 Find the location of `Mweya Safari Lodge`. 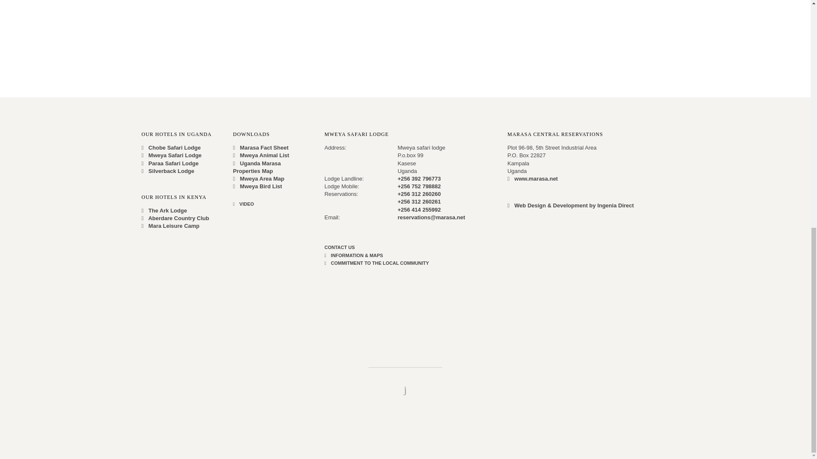

Mweya Safari Lodge is located at coordinates (171, 155).